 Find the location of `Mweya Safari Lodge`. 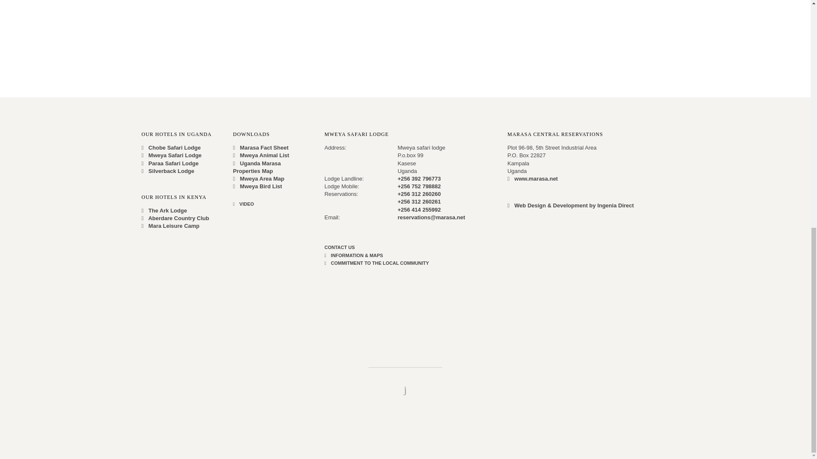

Mweya Safari Lodge is located at coordinates (171, 155).